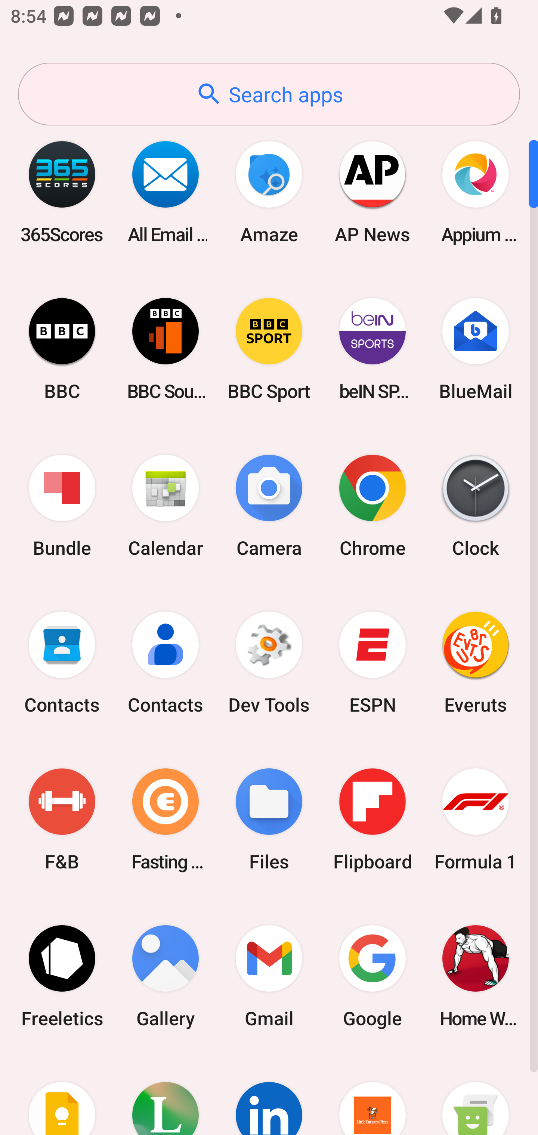 The height and width of the screenshot is (1135, 538). Describe the element at coordinates (269, 506) in the screenshot. I see `Camera` at that location.